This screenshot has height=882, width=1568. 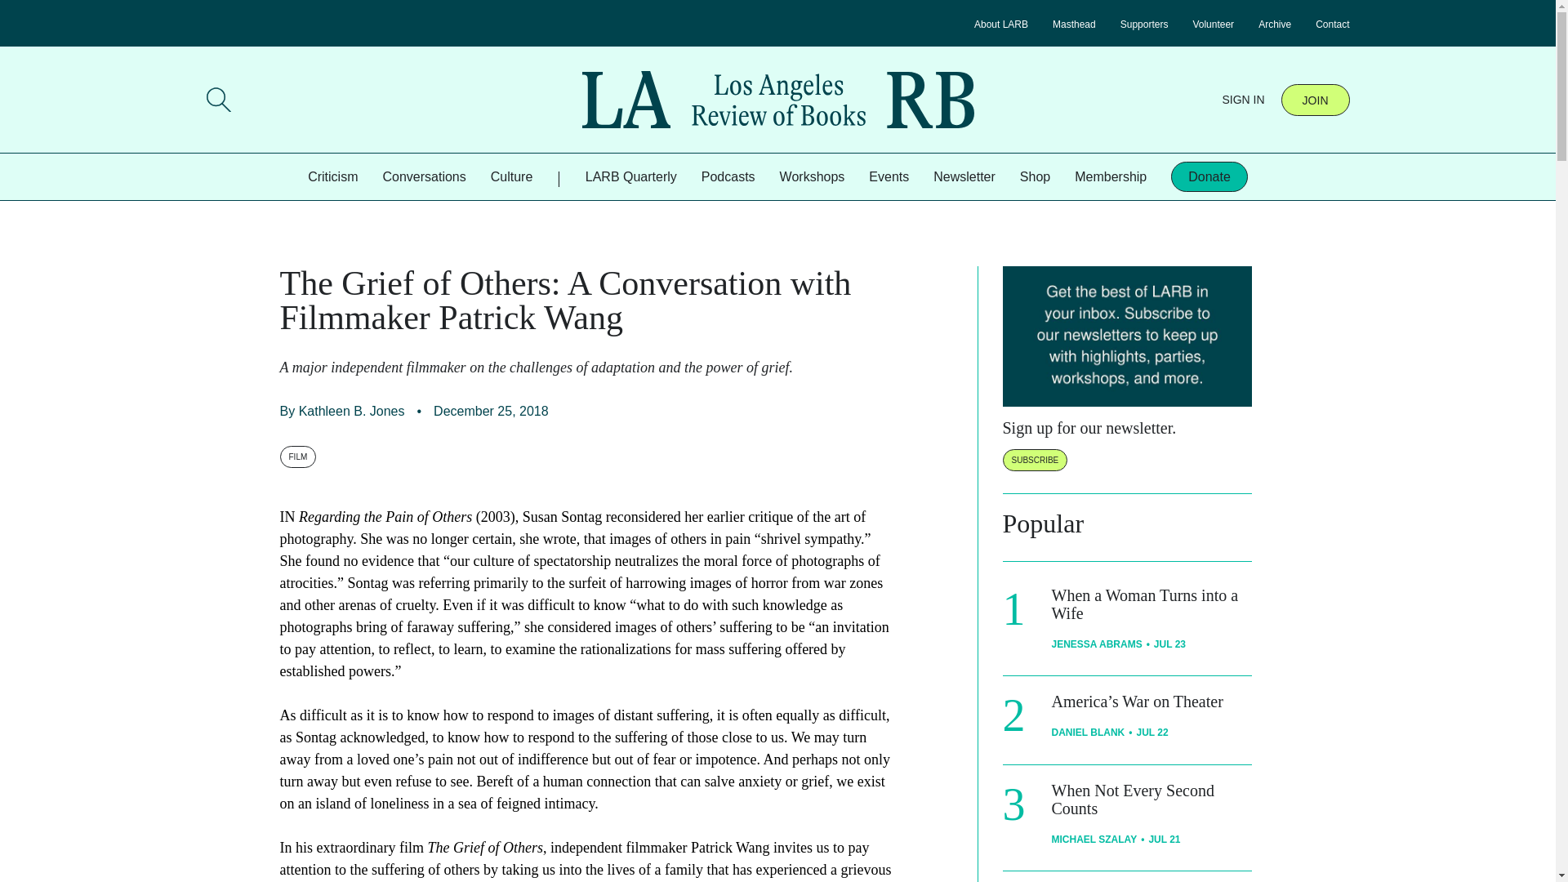 What do you see at coordinates (1242, 100) in the screenshot?
I see `SIGN IN` at bounding box center [1242, 100].